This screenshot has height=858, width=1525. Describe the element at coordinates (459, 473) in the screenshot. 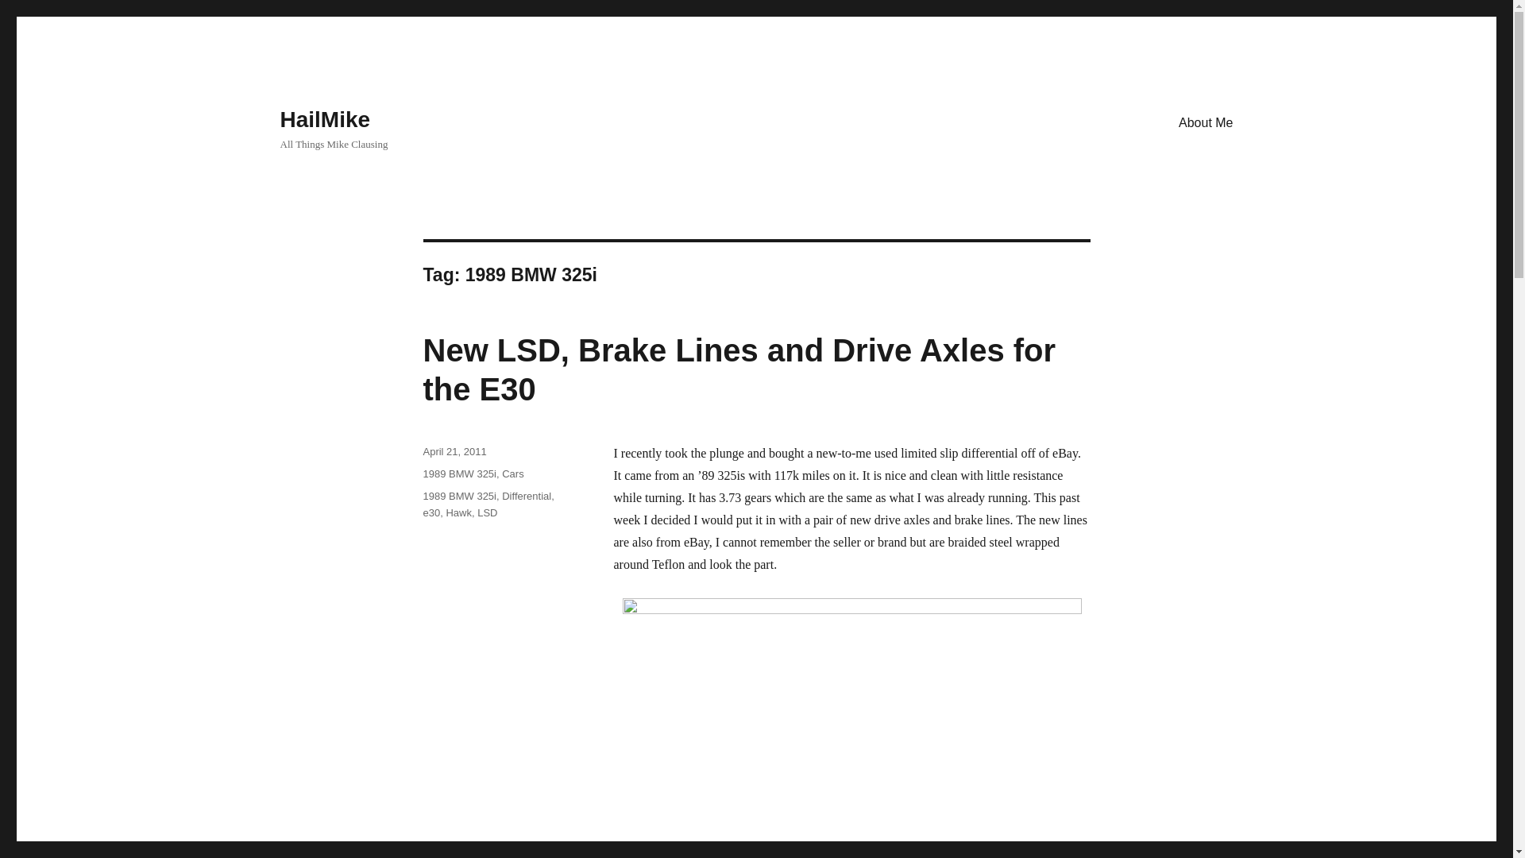

I see `1989 BMW 325i` at that location.